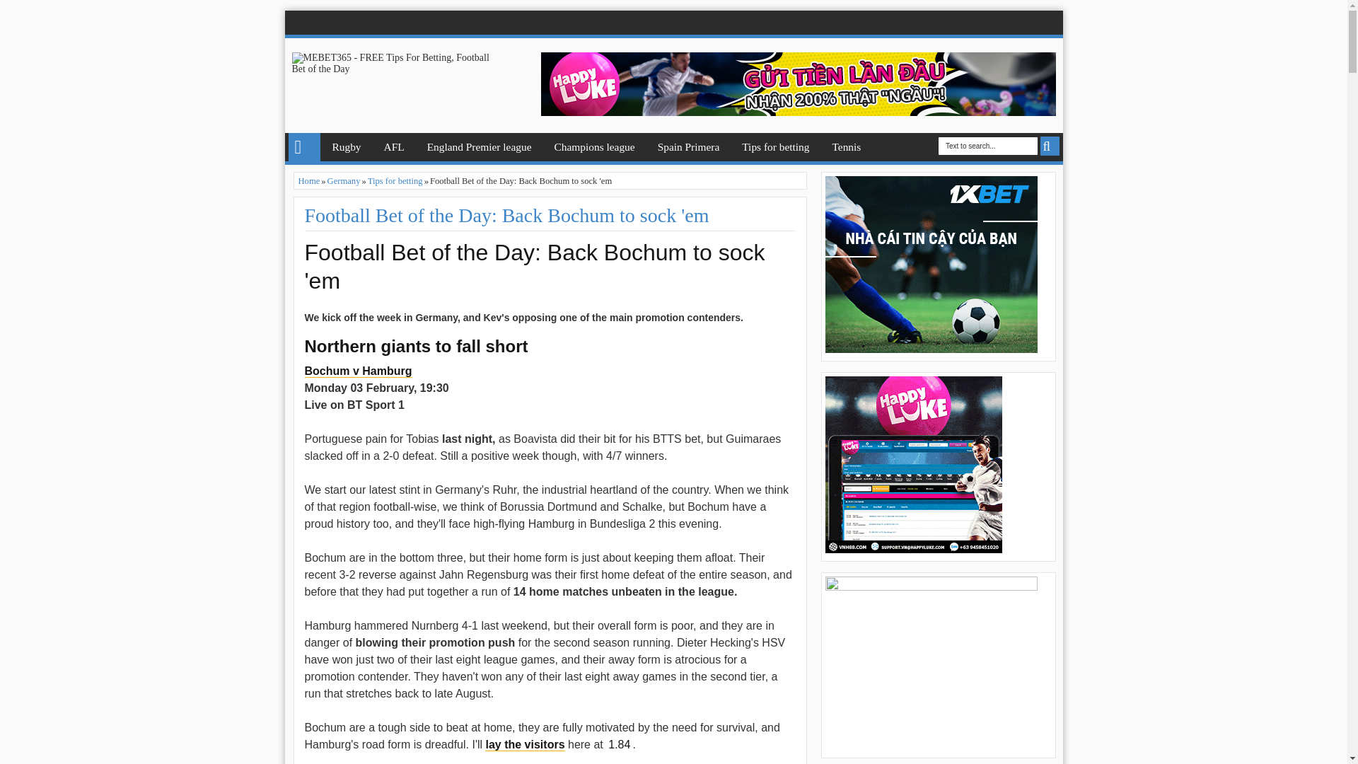 Image resolution: width=1358 pixels, height=764 pixels. What do you see at coordinates (990, 23) in the screenshot?
I see `Pinterest` at bounding box center [990, 23].